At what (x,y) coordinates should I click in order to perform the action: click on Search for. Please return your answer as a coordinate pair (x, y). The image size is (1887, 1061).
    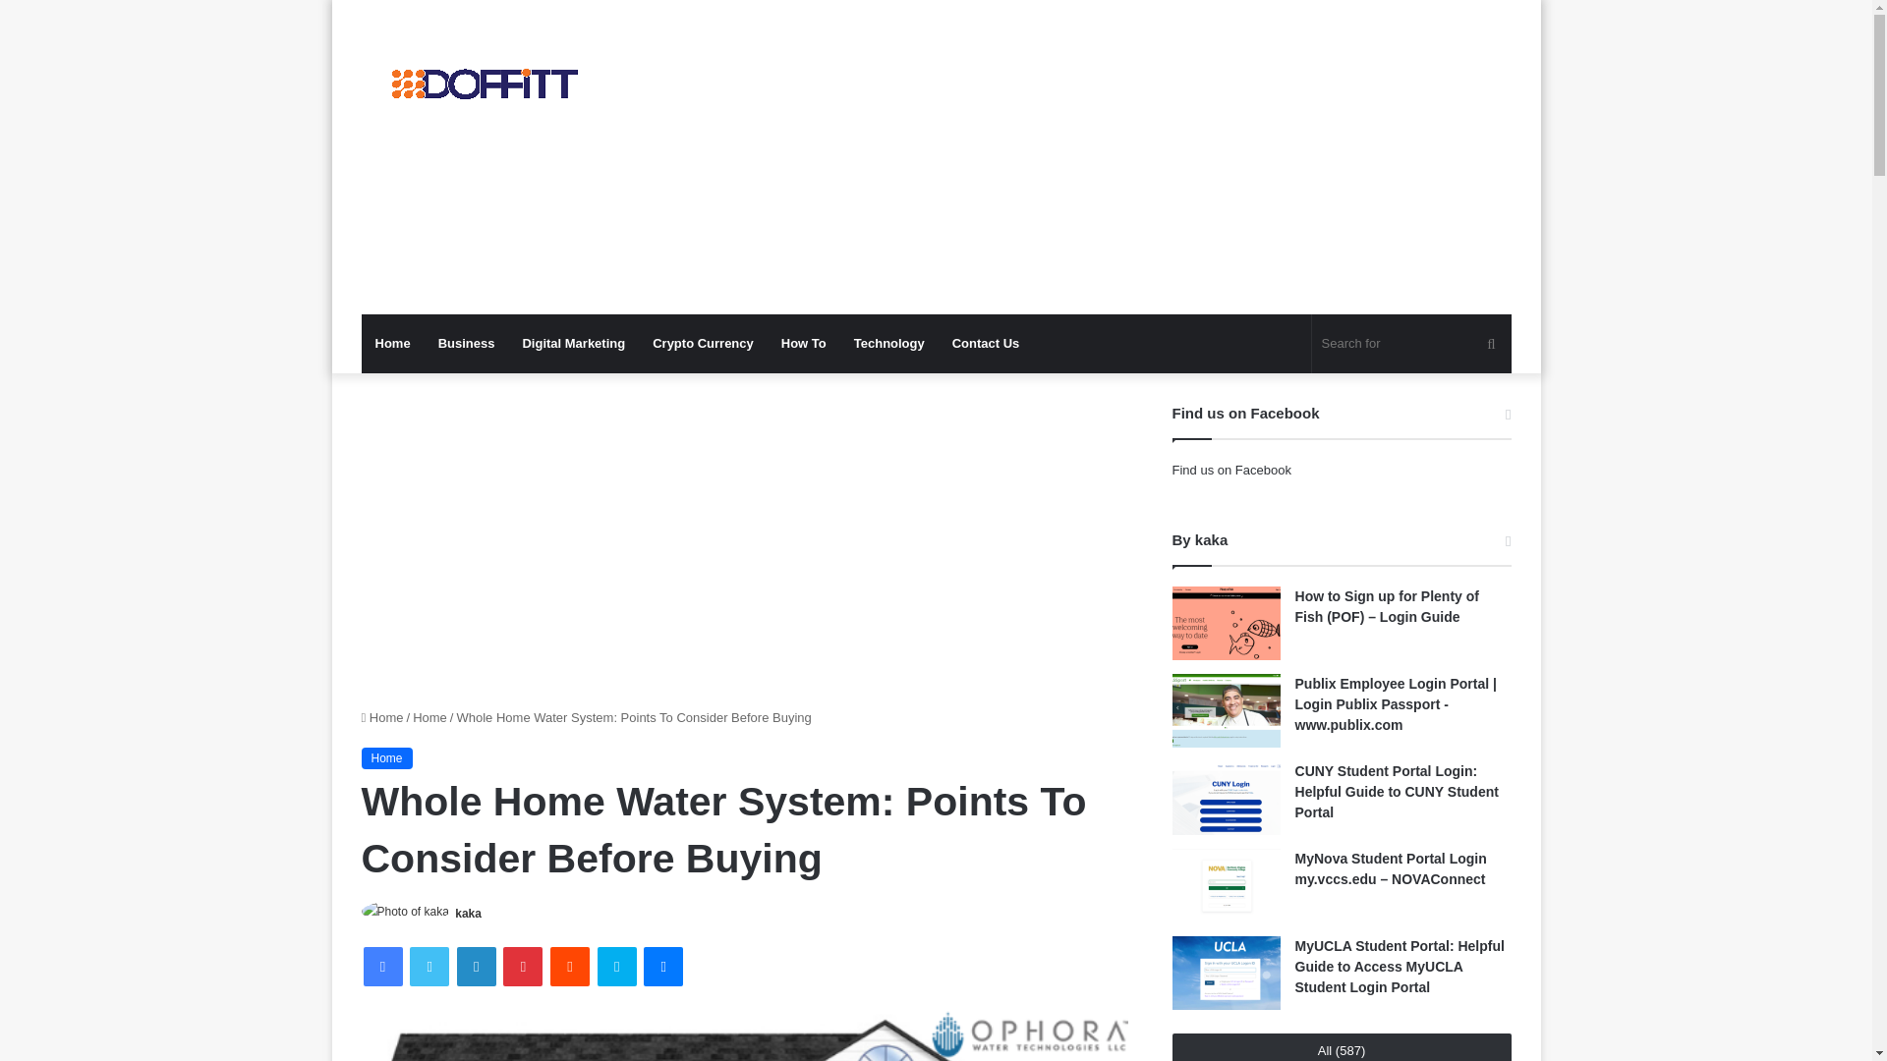
    Looking at the image, I should click on (1411, 344).